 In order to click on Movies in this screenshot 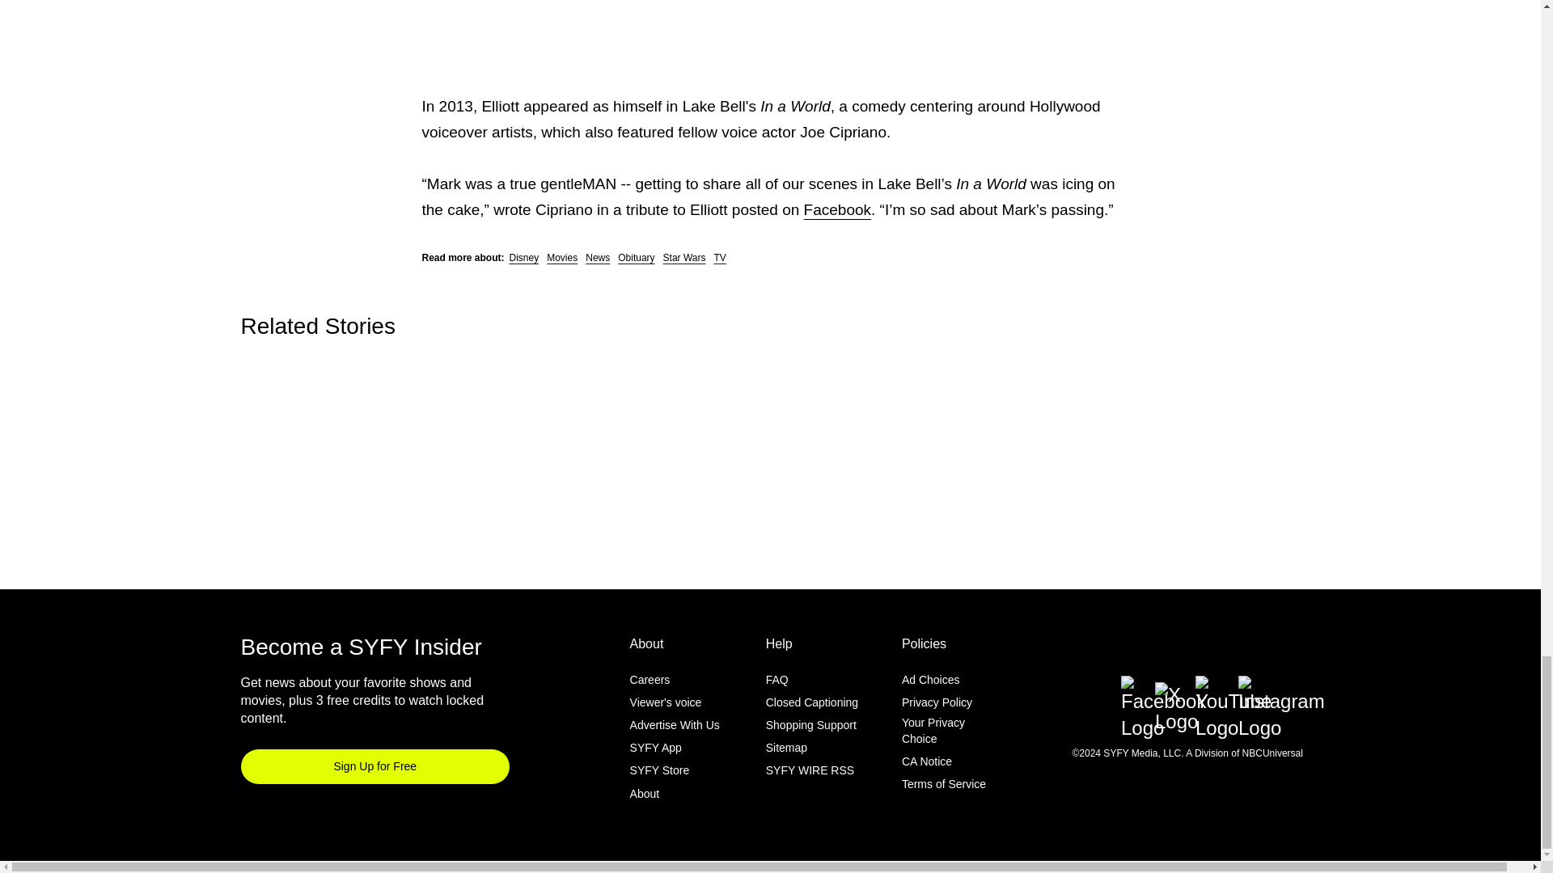, I will do `click(561, 258)`.